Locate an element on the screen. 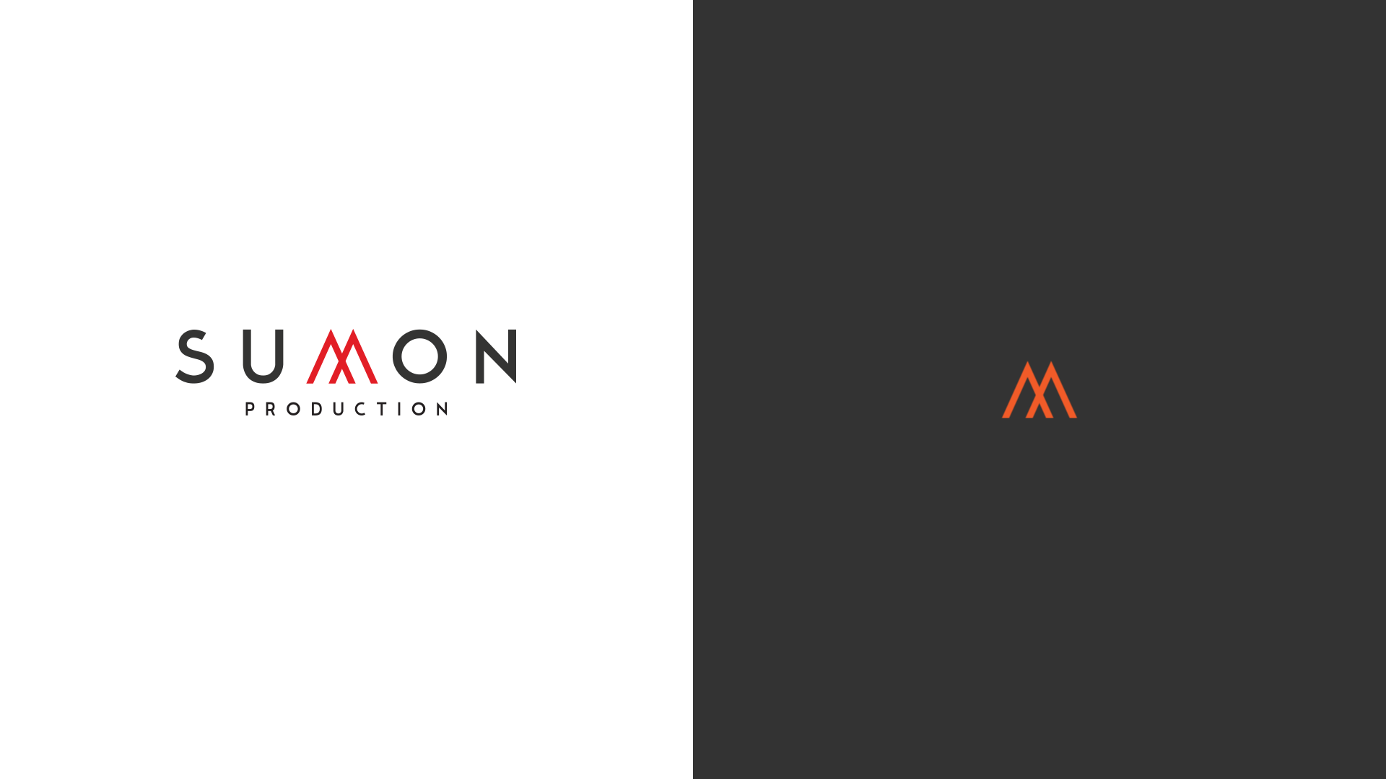  BLOG is located at coordinates (912, 42).